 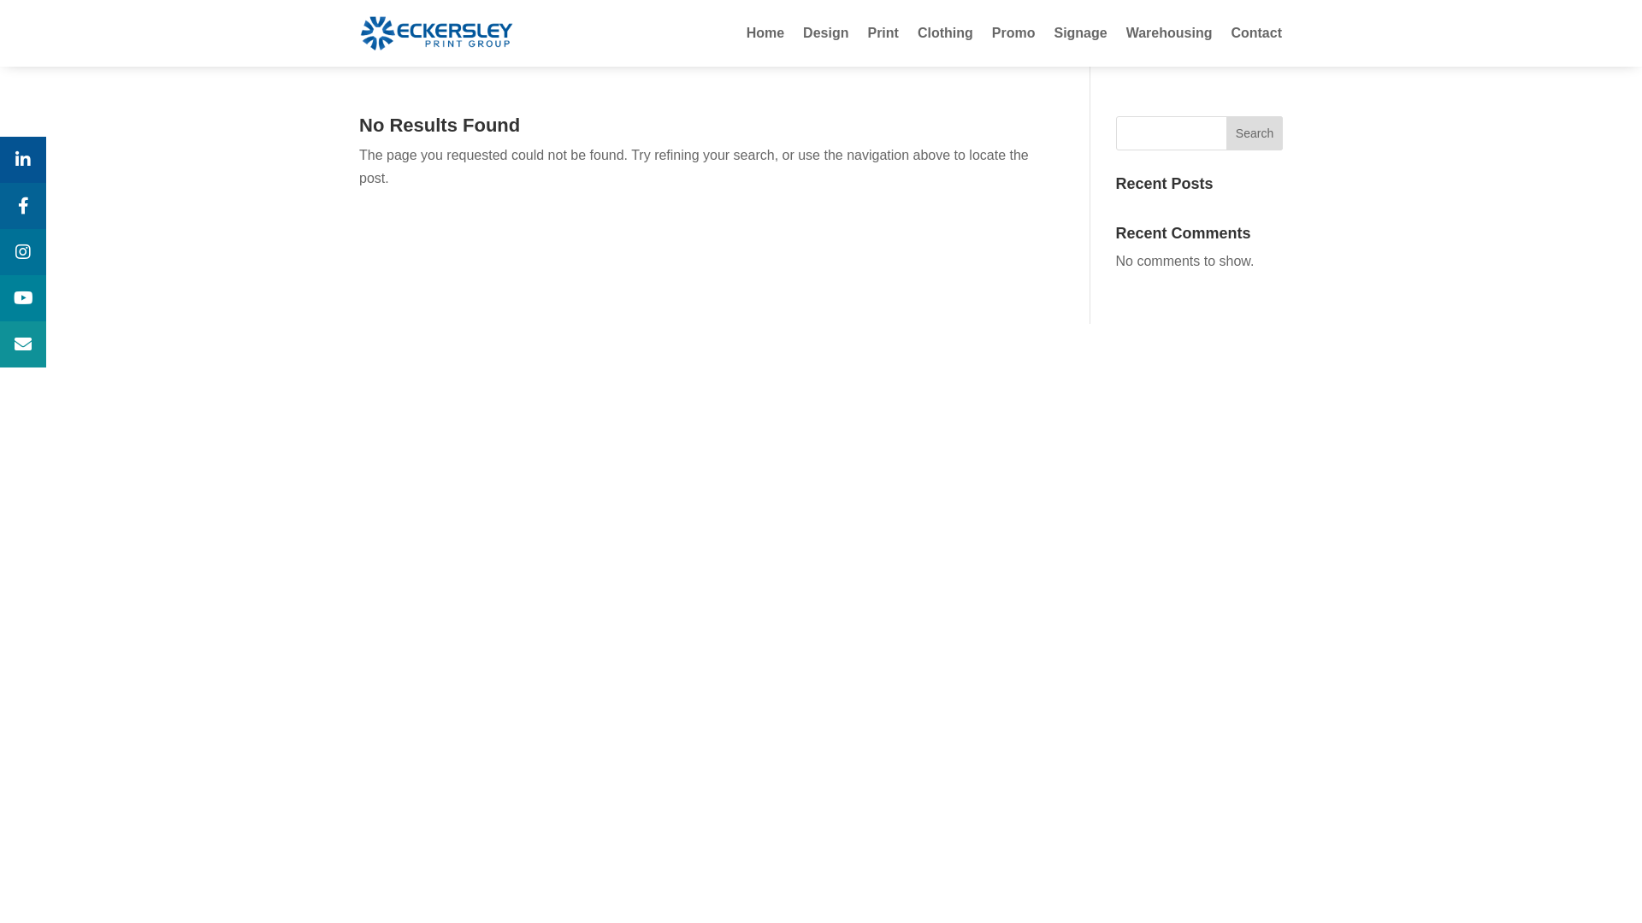 What do you see at coordinates (1256, 33) in the screenshot?
I see `Contact` at bounding box center [1256, 33].